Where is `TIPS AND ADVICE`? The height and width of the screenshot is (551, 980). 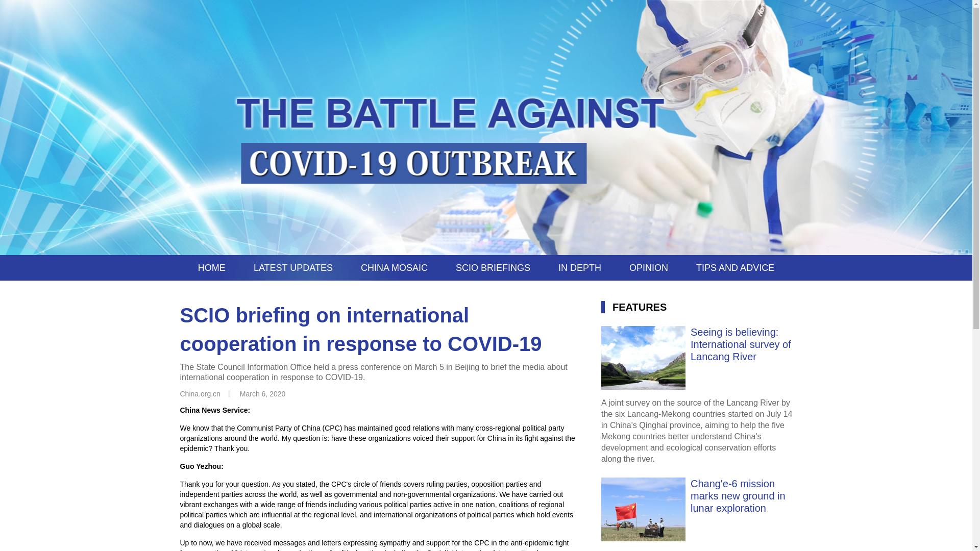
TIPS AND ADVICE is located at coordinates (735, 267).